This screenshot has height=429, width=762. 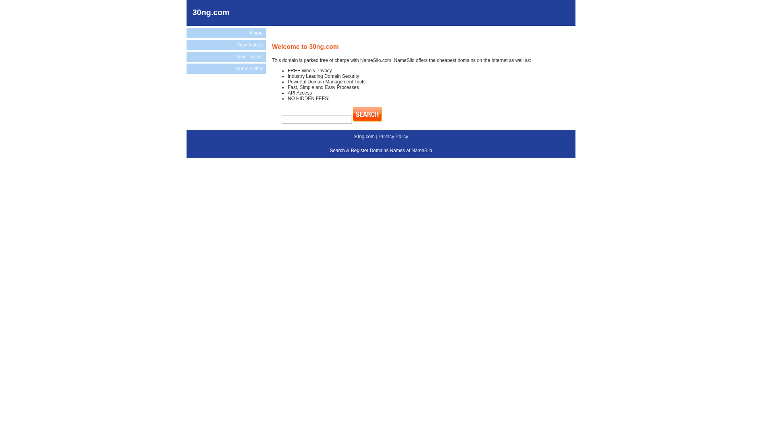 What do you see at coordinates (381, 151) in the screenshot?
I see `Search & Register Domains Names at NameSilo` at bounding box center [381, 151].